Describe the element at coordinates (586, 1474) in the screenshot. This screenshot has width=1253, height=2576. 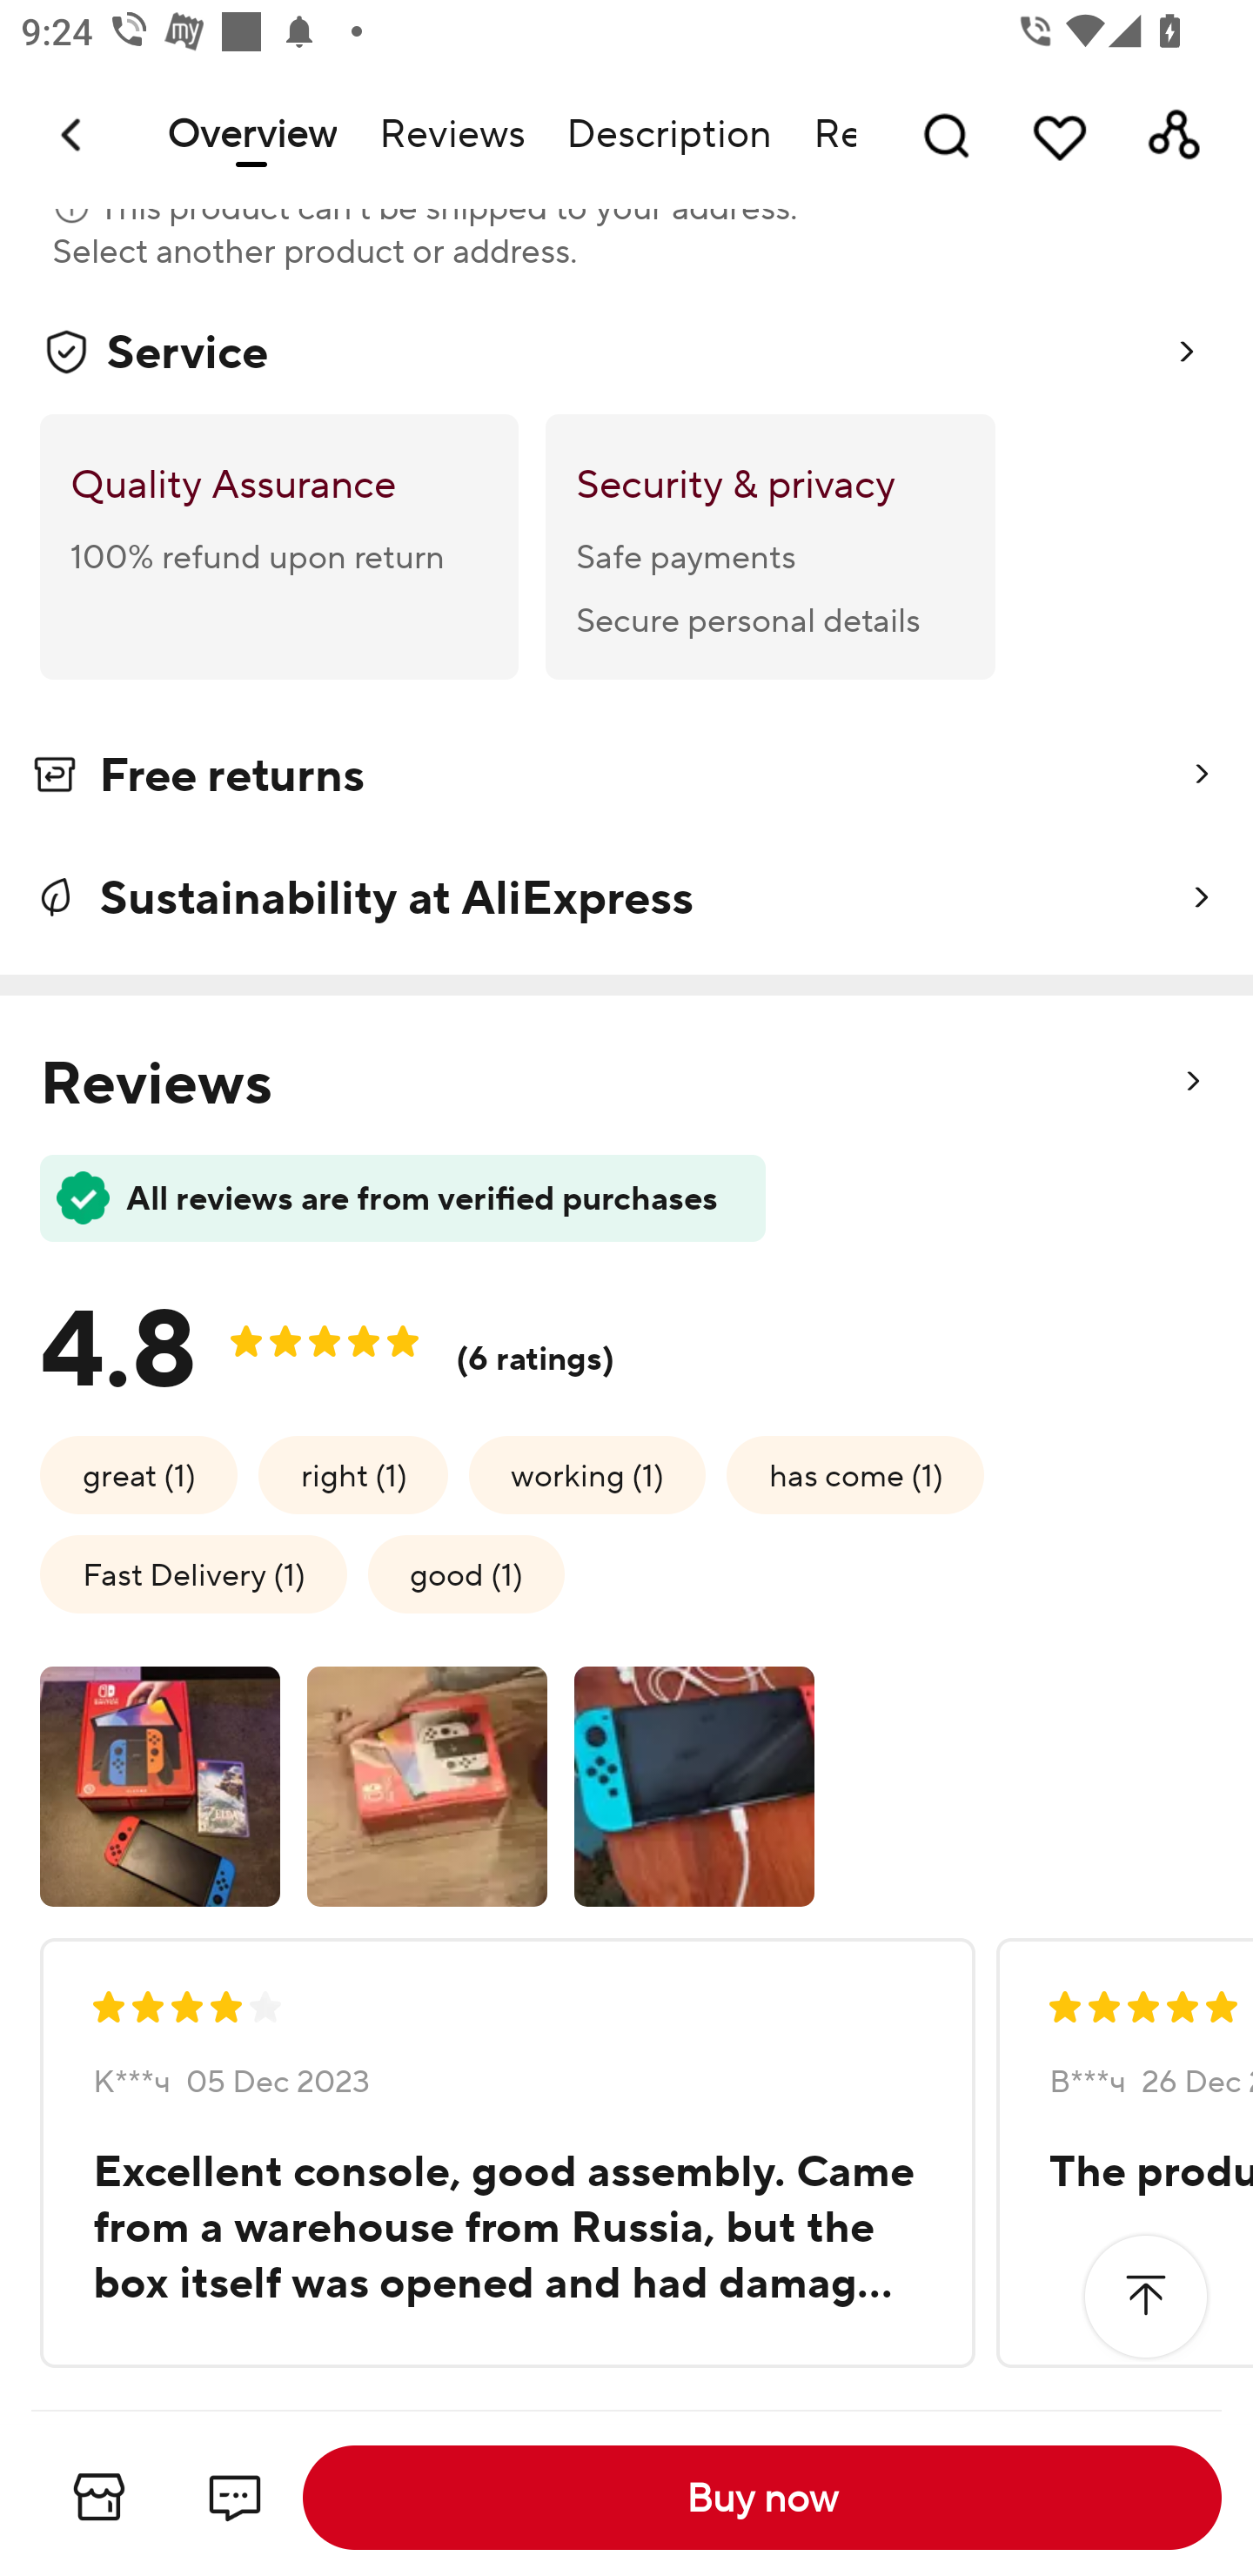
I see `working (1)` at that location.